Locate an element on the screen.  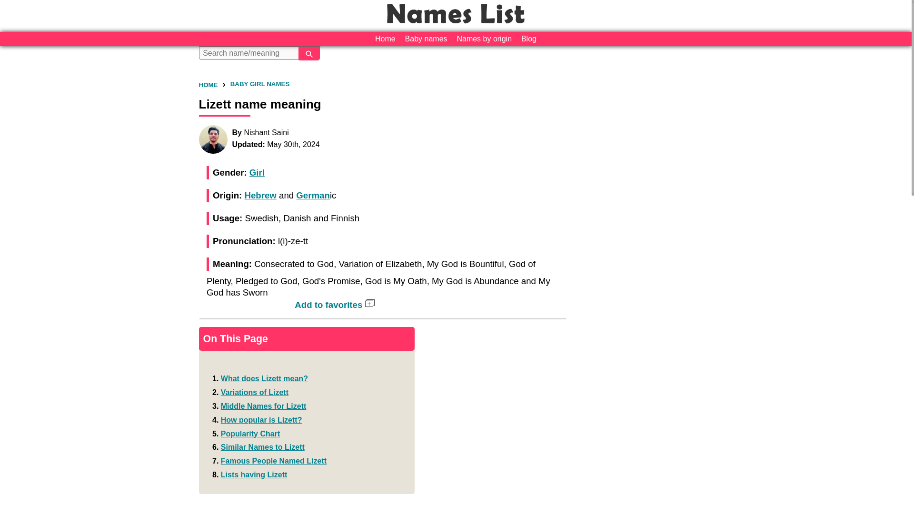
Middle Names for Lizett is located at coordinates (264, 405).